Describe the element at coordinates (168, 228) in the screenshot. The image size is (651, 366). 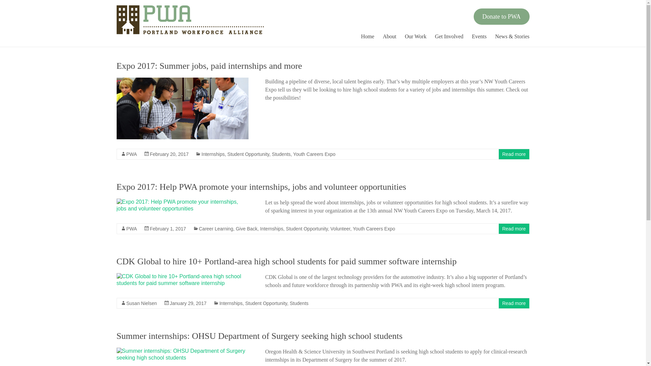
I see `2:31 pm` at that location.